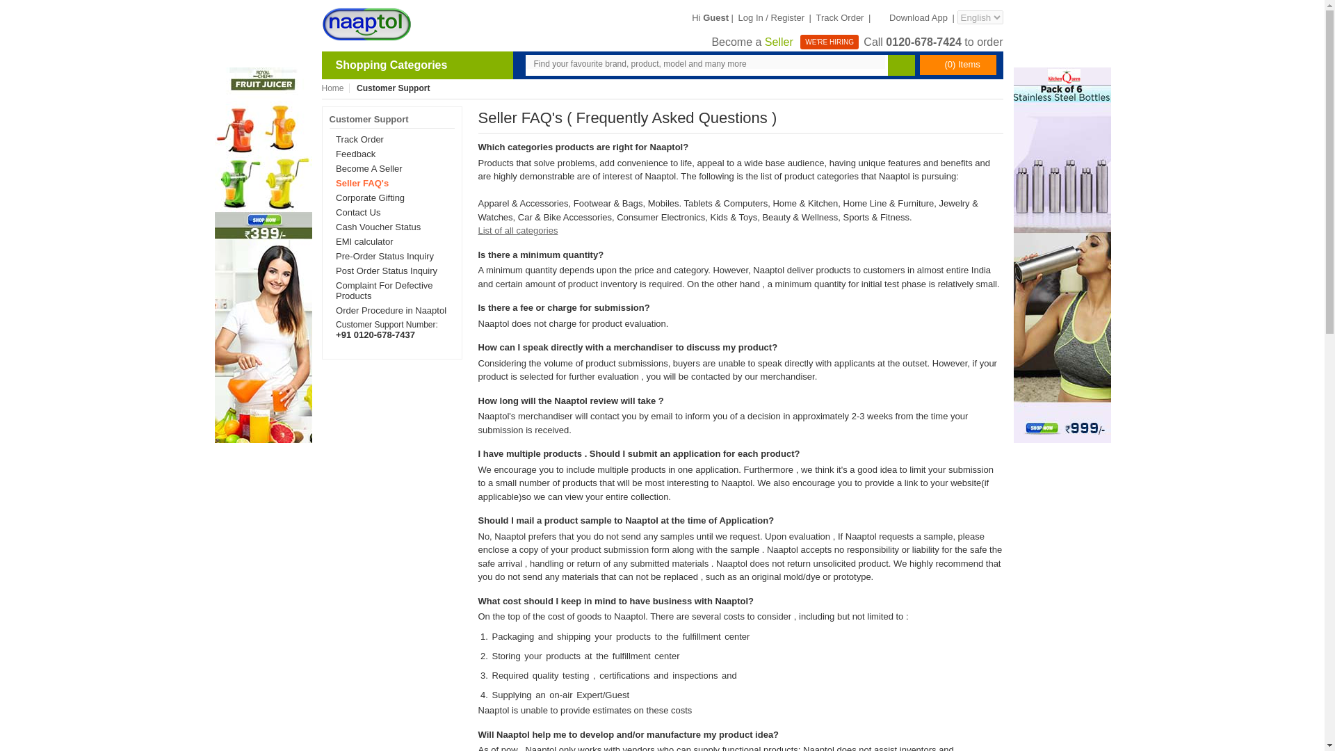  Describe the element at coordinates (830, 42) in the screenshot. I see `WE'RE HIRING` at that location.